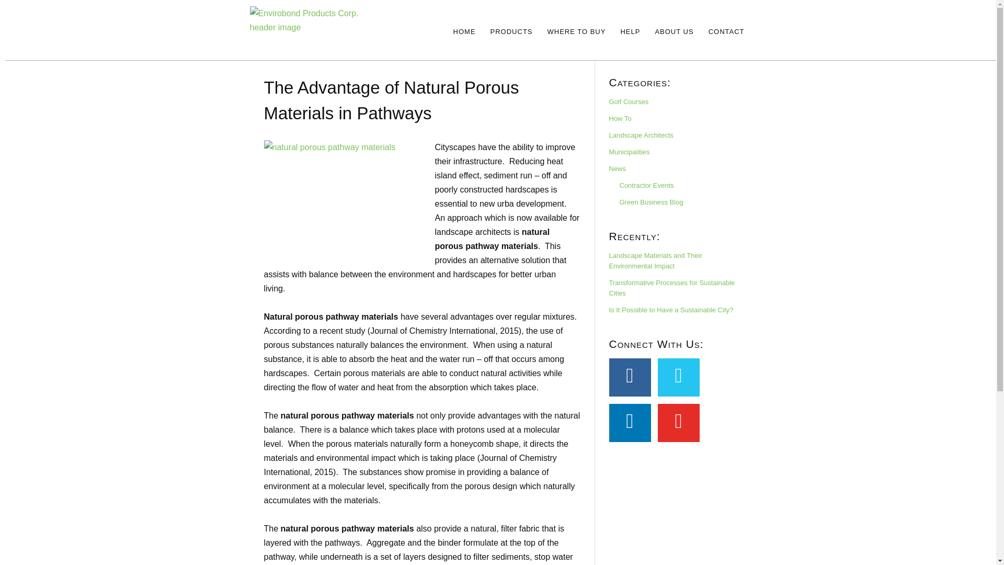 The height and width of the screenshot is (565, 1004). I want to click on HOME, so click(464, 31).